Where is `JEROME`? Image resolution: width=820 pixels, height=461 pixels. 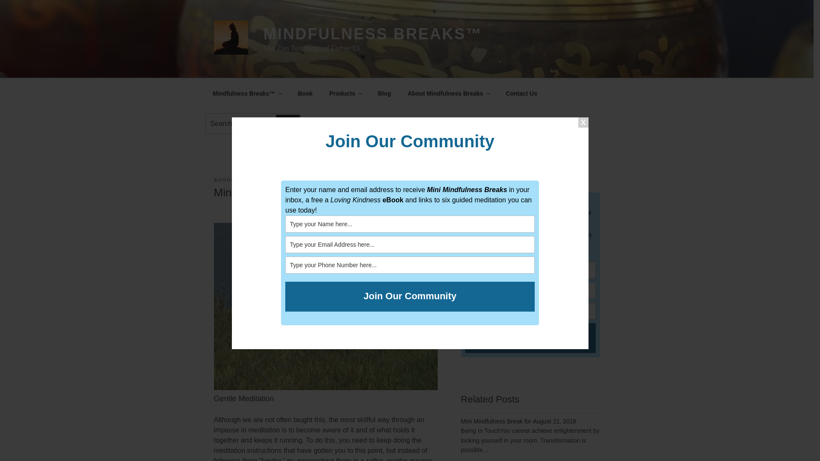
JEROME is located at coordinates (287, 179).